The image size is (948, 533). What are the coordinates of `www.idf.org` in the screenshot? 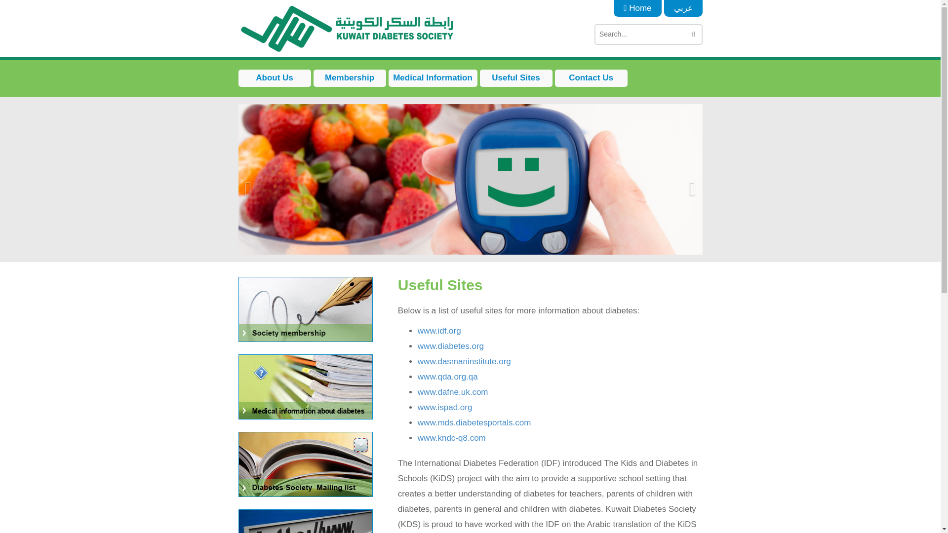 It's located at (439, 331).